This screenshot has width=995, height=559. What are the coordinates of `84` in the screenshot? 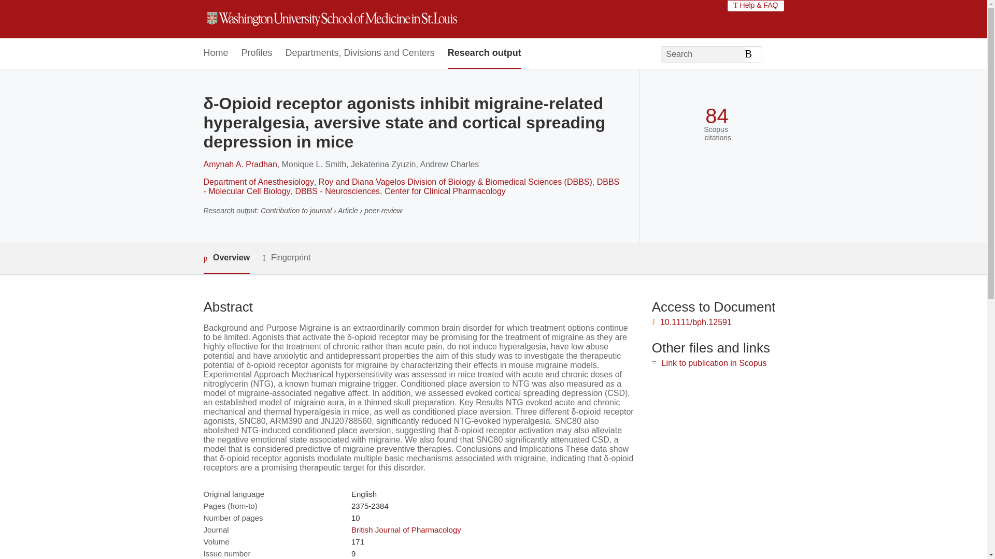 It's located at (717, 116).